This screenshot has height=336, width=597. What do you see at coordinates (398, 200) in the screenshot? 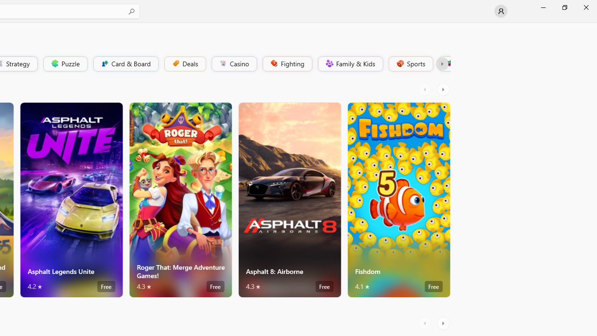
I see `Fishdom. Average rating of 4.1 out of five stars. Free  ` at bounding box center [398, 200].